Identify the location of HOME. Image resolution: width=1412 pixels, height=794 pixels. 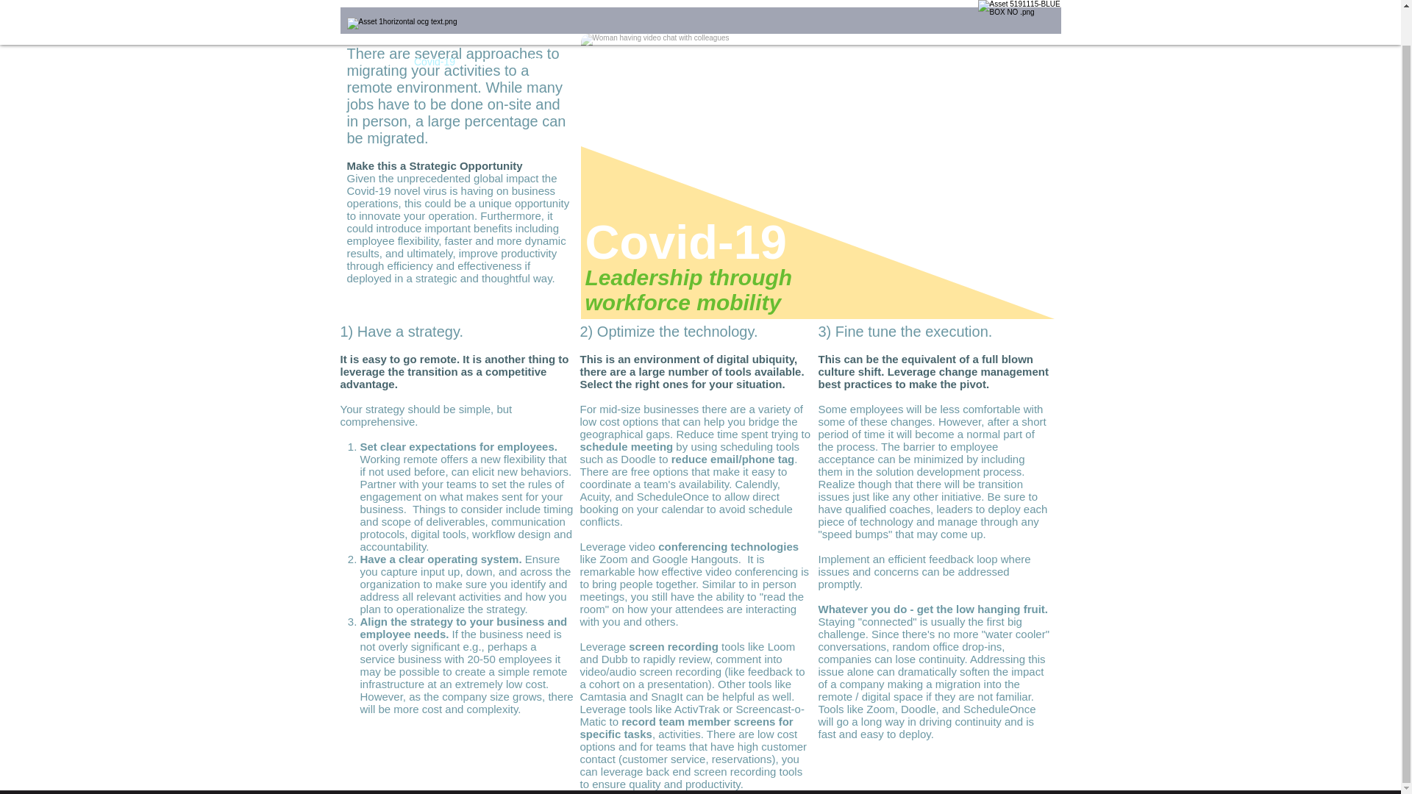
(375, 31).